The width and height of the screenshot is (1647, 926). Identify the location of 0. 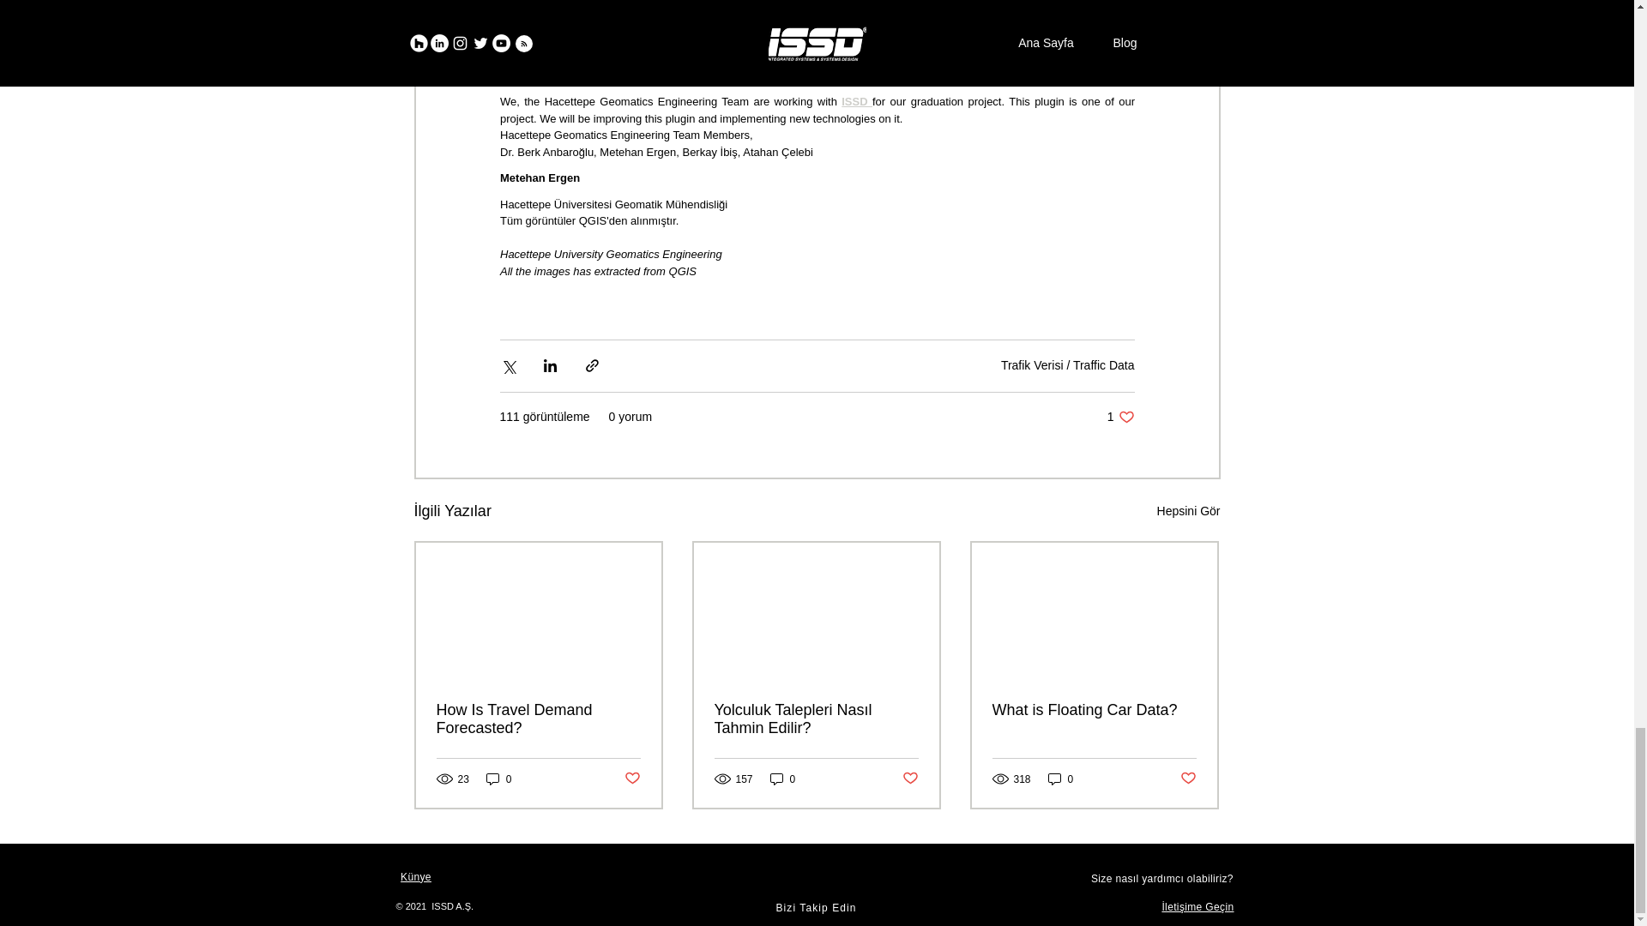
(499, 779).